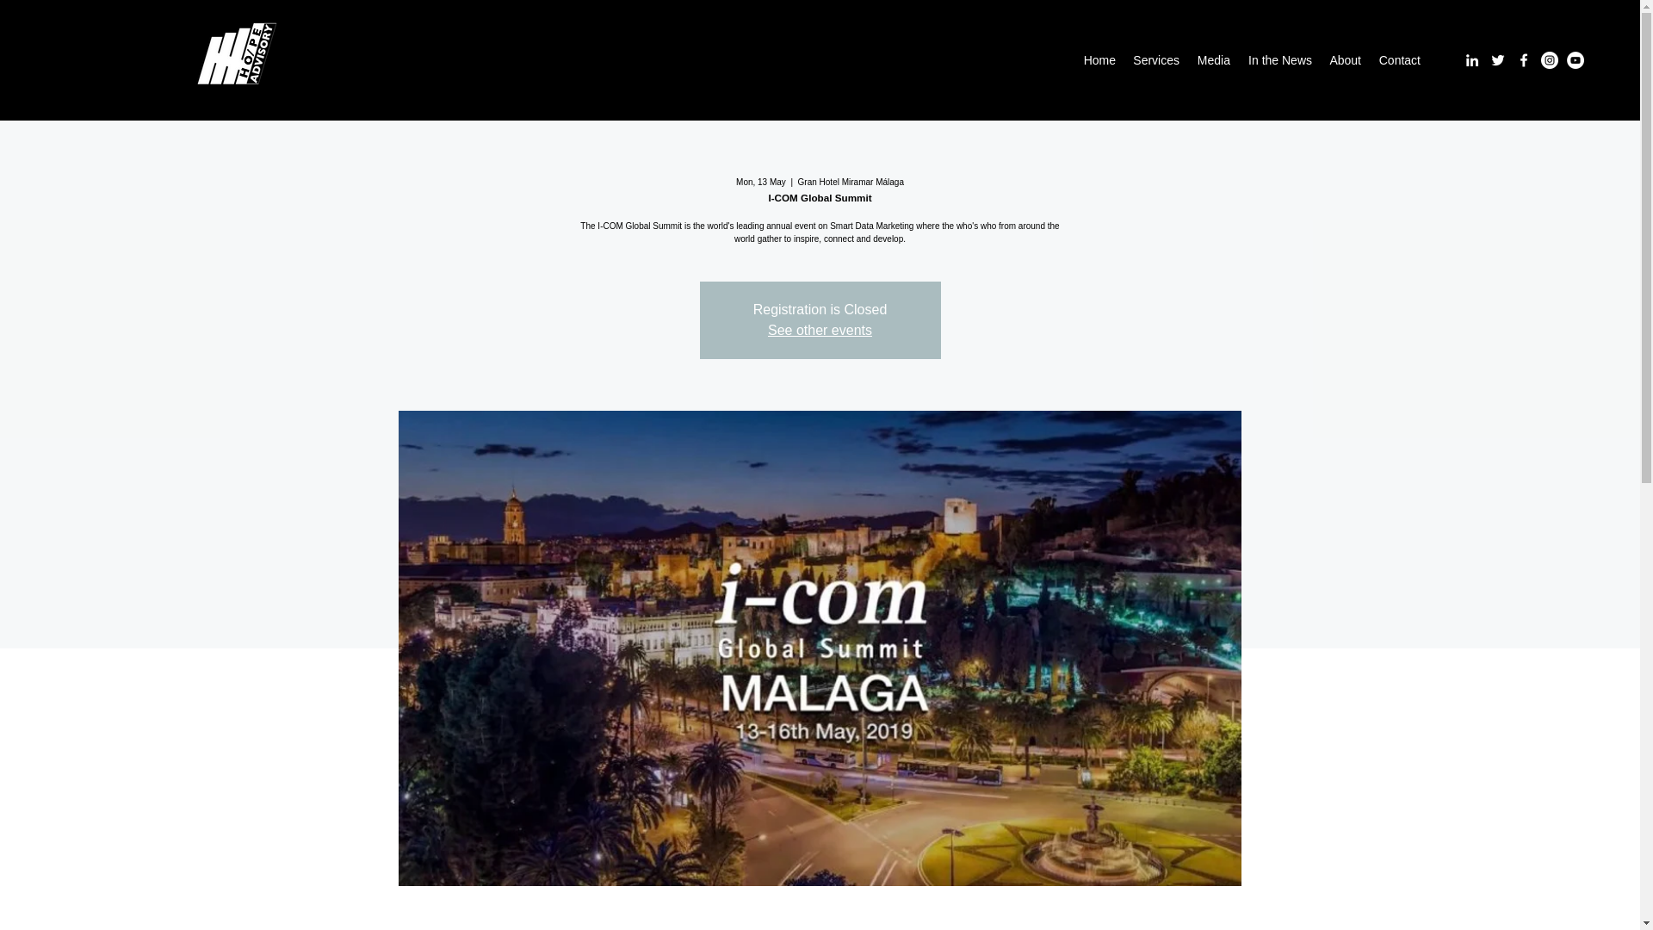  Describe the element at coordinates (1279, 60) in the screenshot. I see `In the News` at that location.